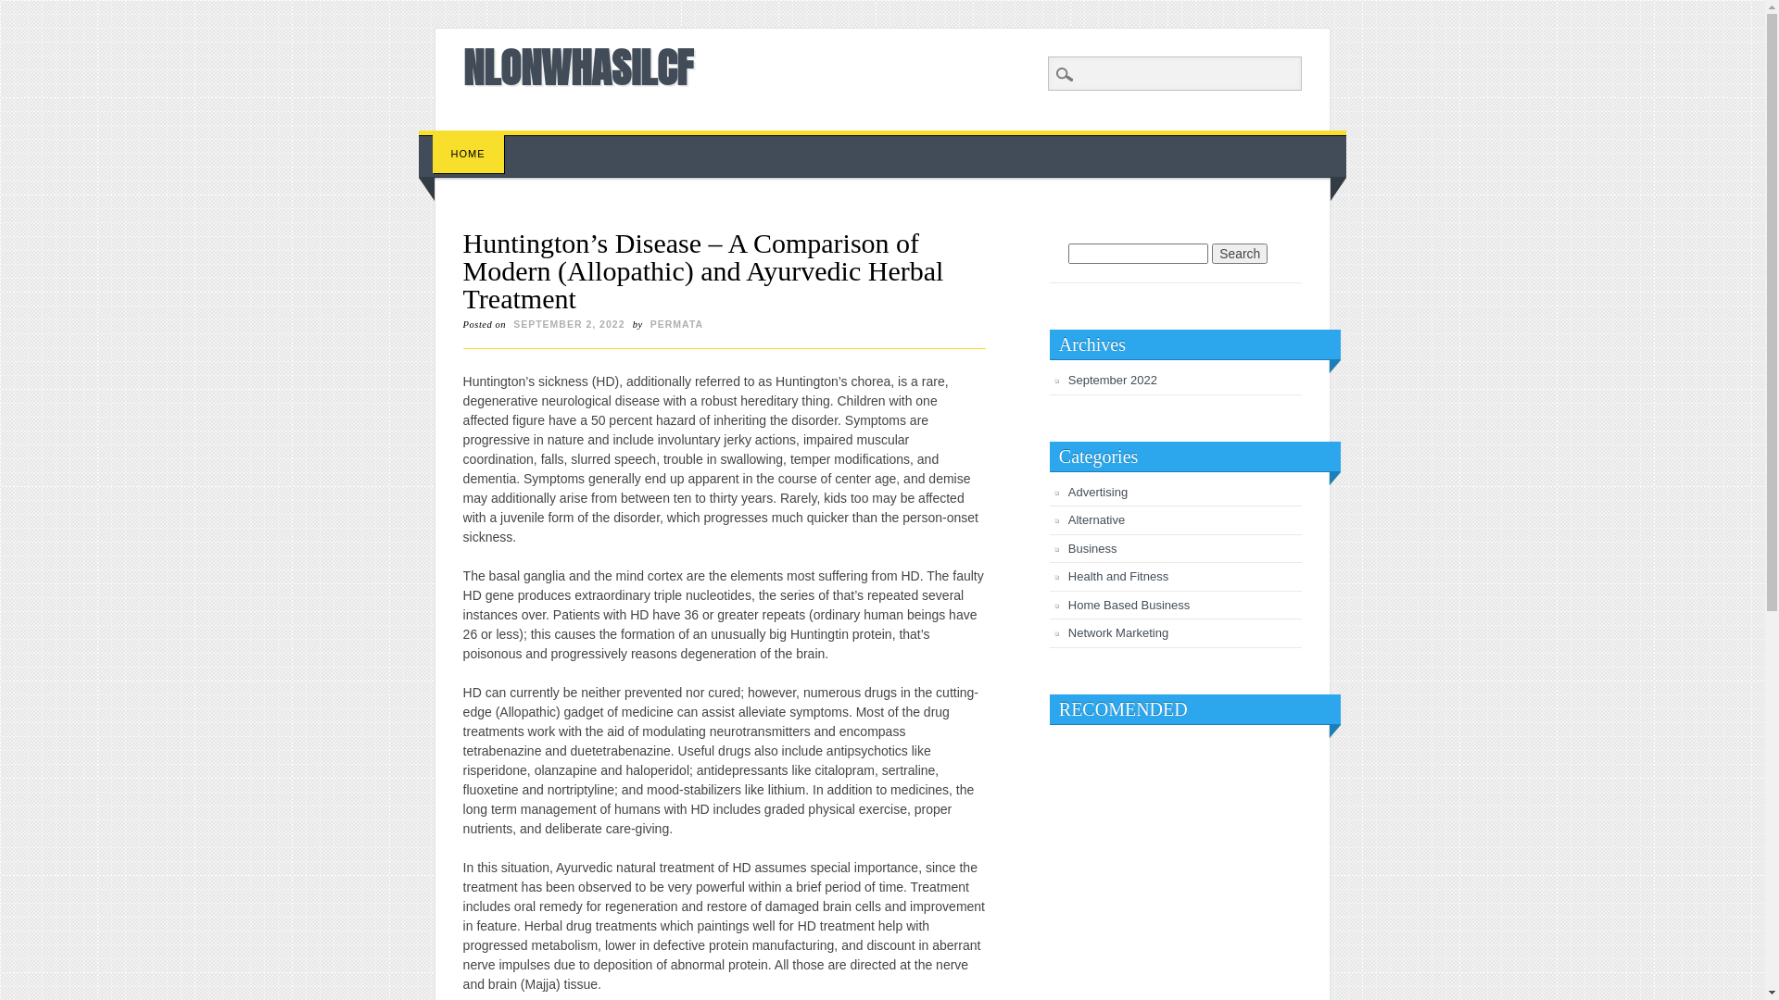 The height and width of the screenshot is (1000, 1779). What do you see at coordinates (1118, 633) in the screenshot?
I see `Network Marketing` at bounding box center [1118, 633].